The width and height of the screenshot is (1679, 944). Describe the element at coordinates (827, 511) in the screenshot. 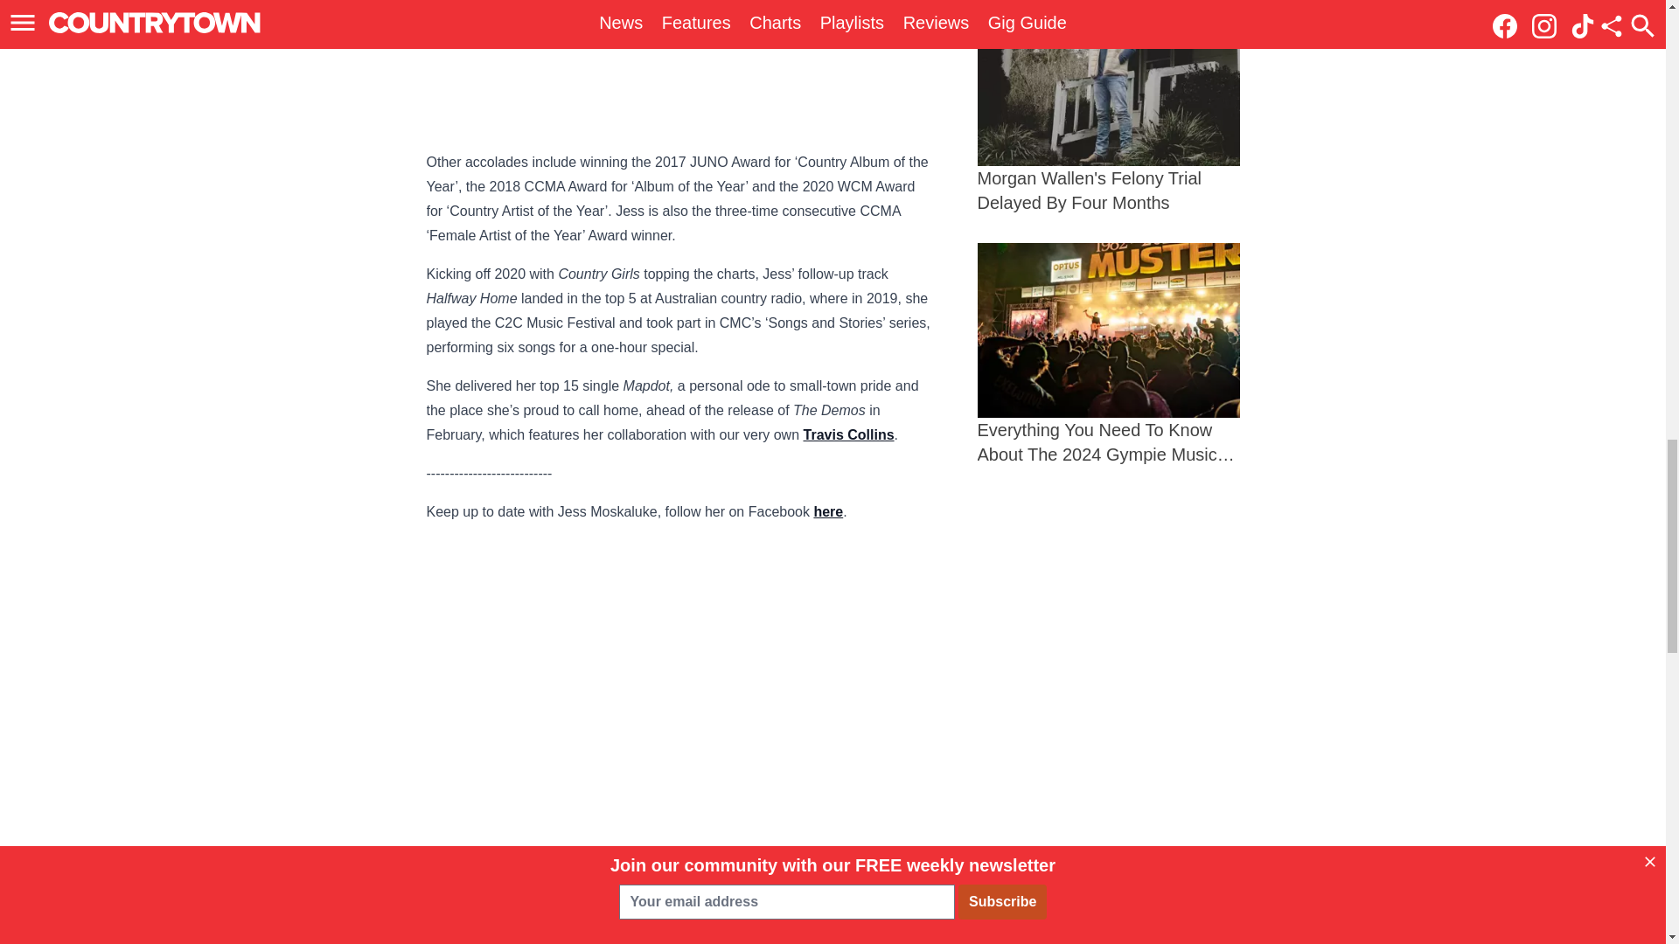

I see `here` at that location.